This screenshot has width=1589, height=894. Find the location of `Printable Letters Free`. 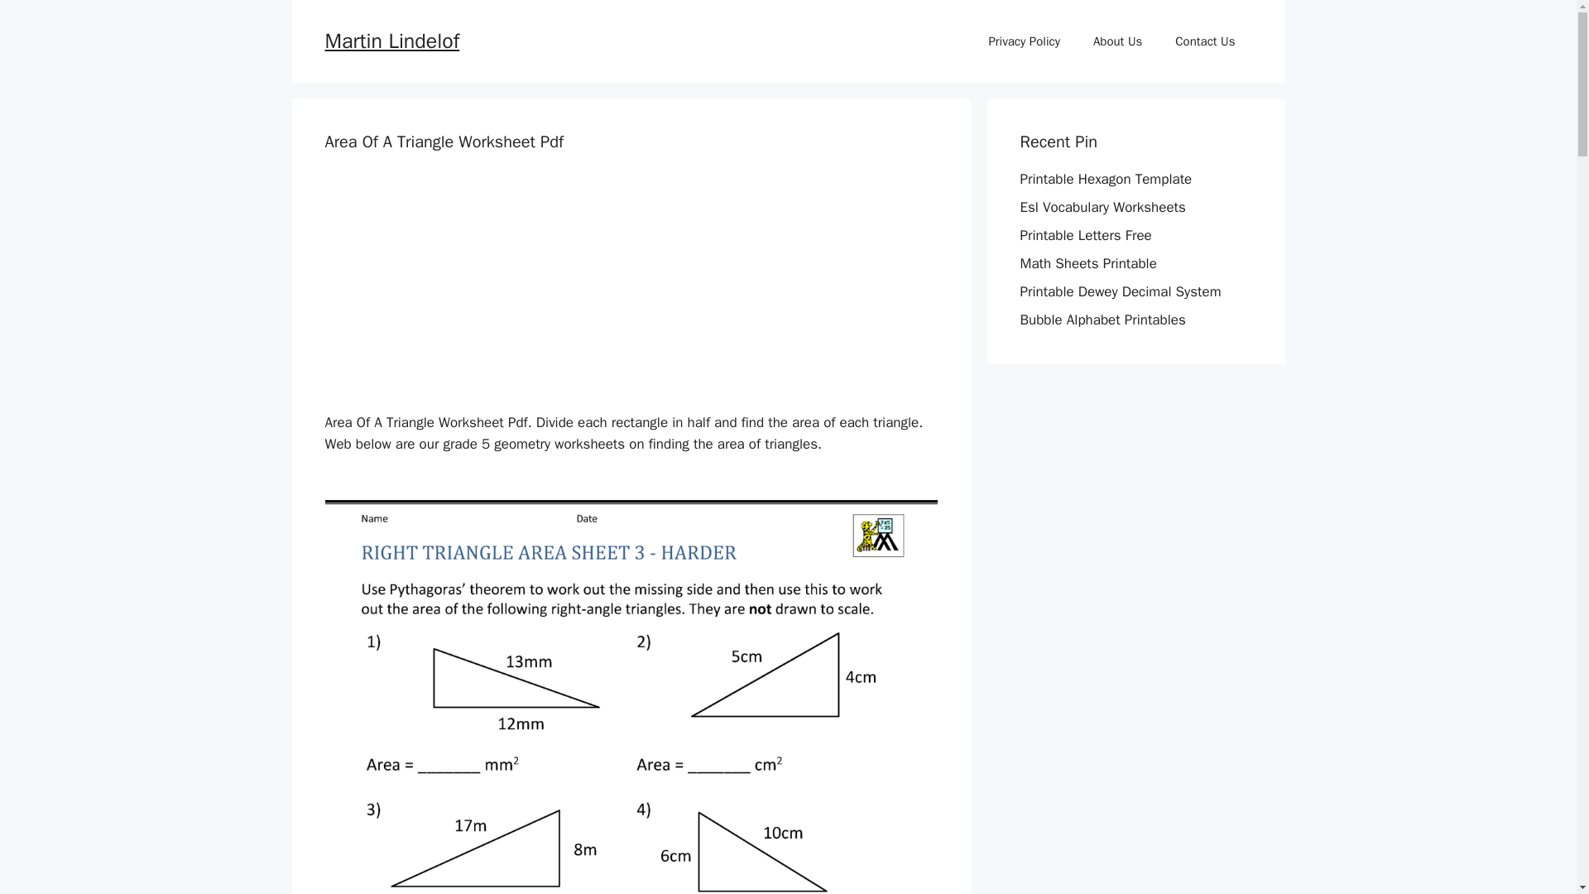

Printable Letters Free is located at coordinates (1085, 235).